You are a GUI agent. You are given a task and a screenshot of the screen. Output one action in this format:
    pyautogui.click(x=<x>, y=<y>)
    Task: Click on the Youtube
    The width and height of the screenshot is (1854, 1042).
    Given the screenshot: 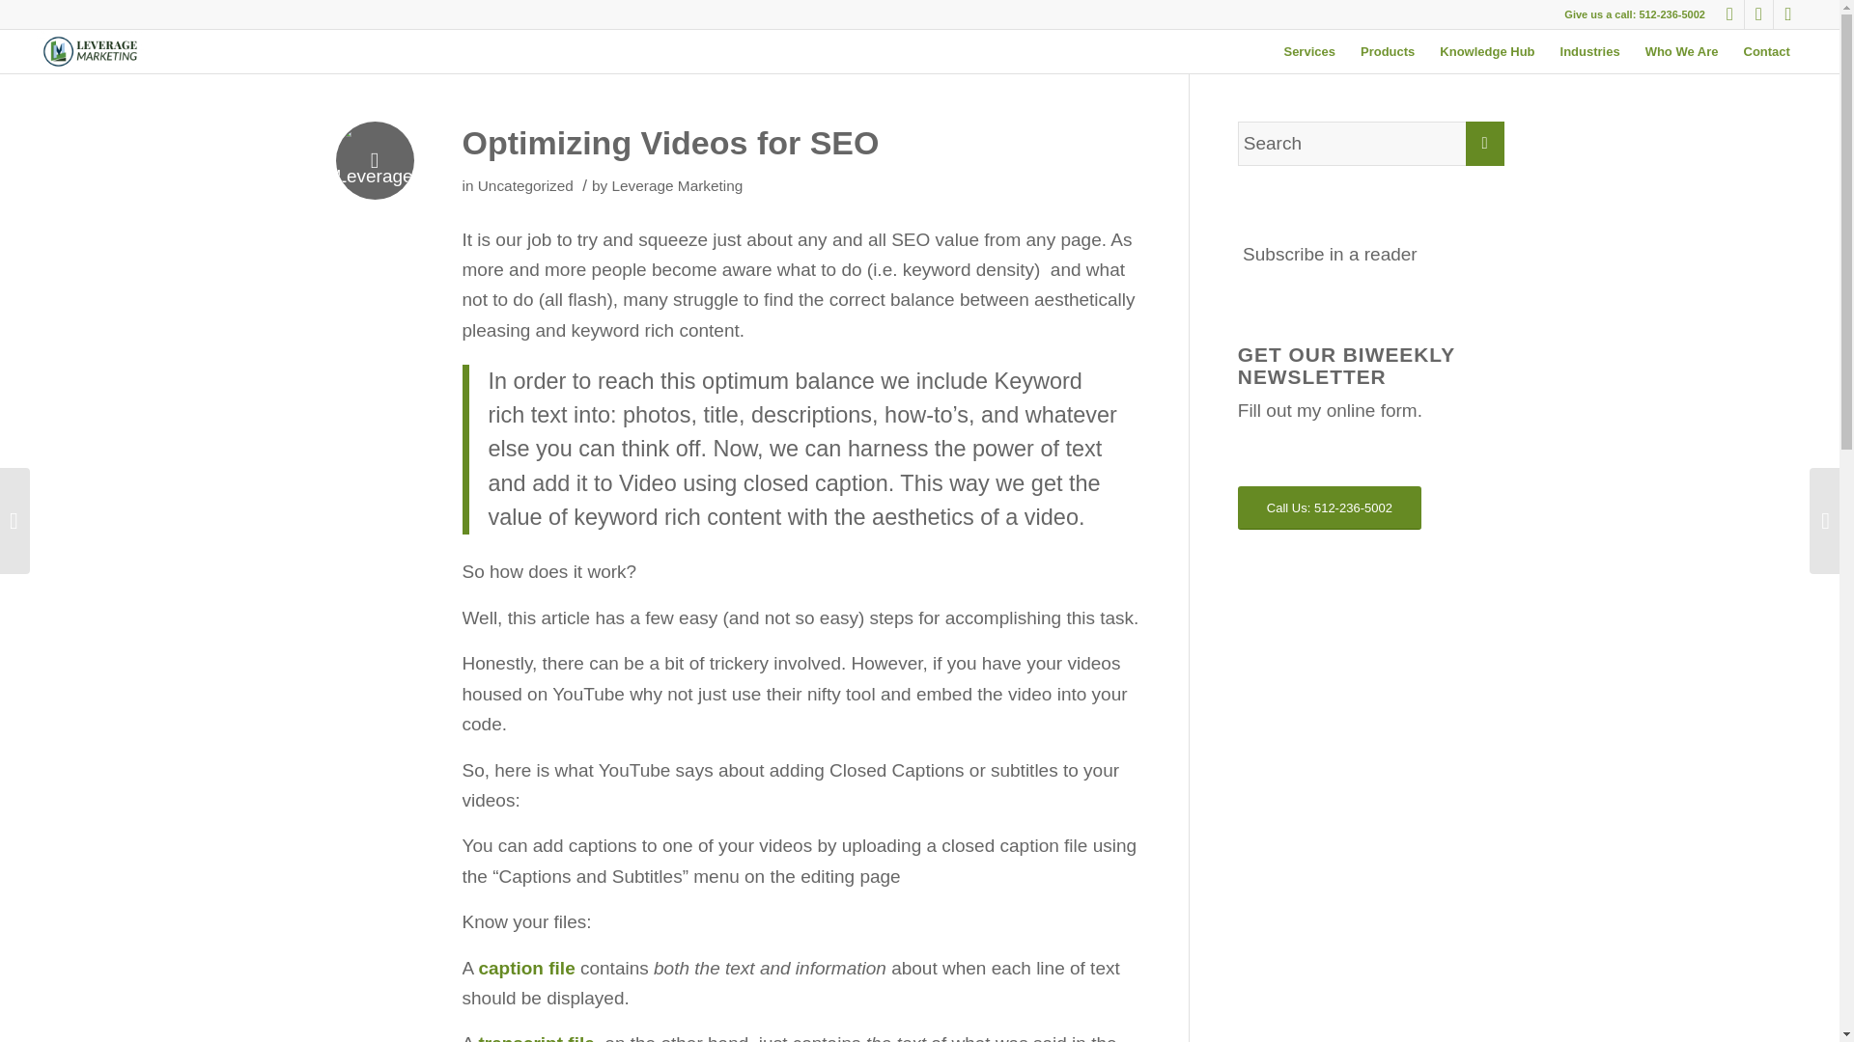 What is the action you would take?
    pyautogui.click(x=1757, y=14)
    